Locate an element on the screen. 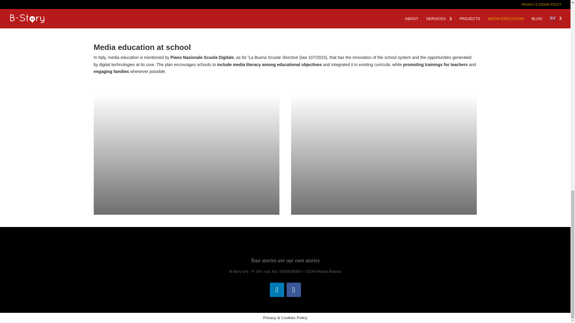 Image resolution: width=575 pixels, height=323 pixels. Follow on Facebook is located at coordinates (293, 290).